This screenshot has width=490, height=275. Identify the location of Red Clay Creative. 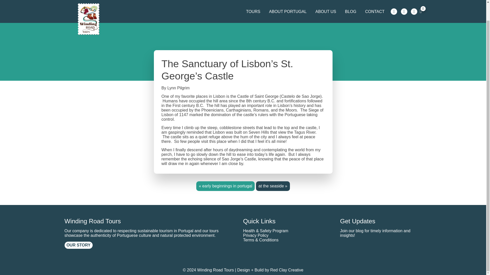
(287, 270).